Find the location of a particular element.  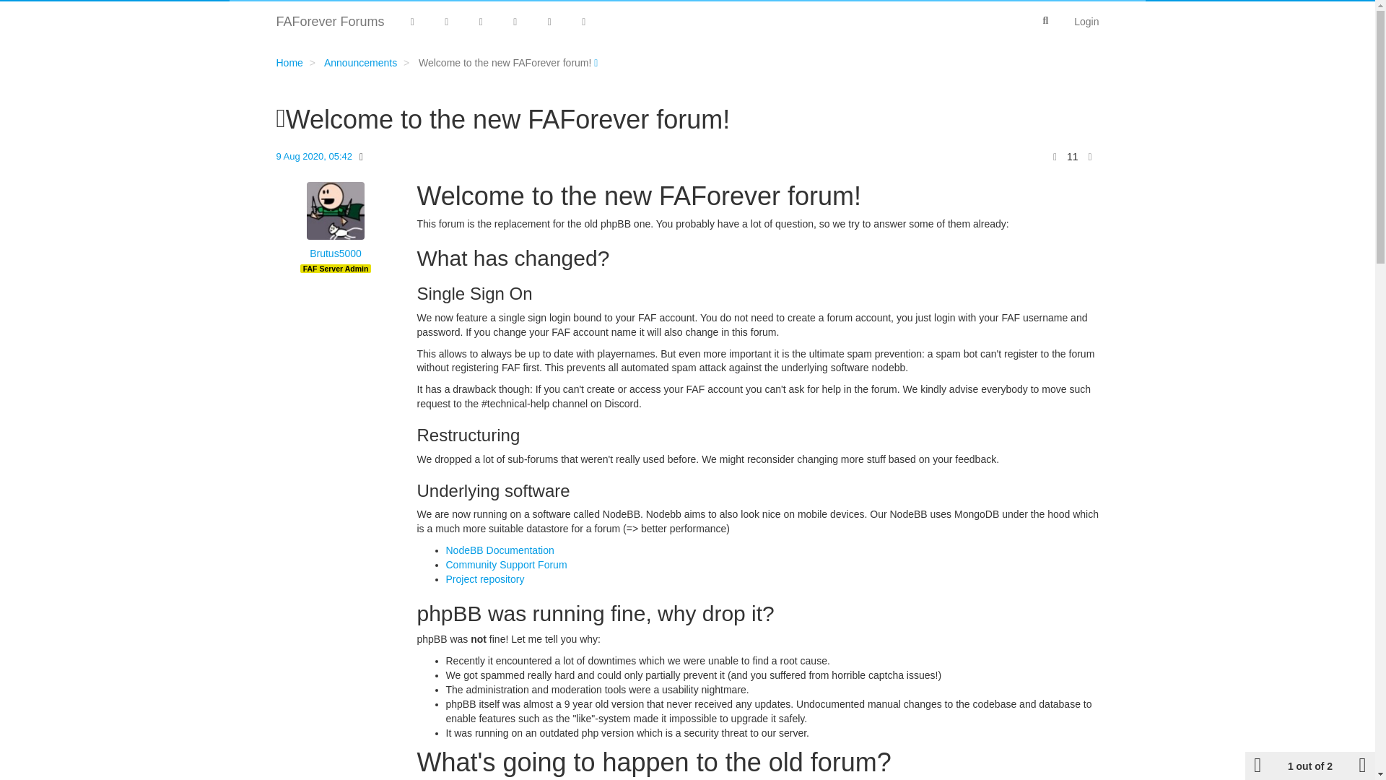

Search is located at coordinates (1045, 20).